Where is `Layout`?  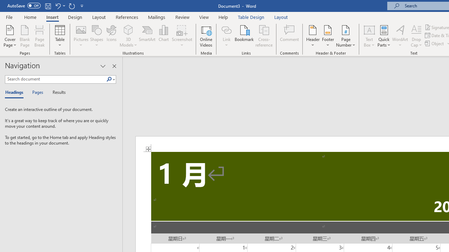
Layout is located at coordinates (281, 17).